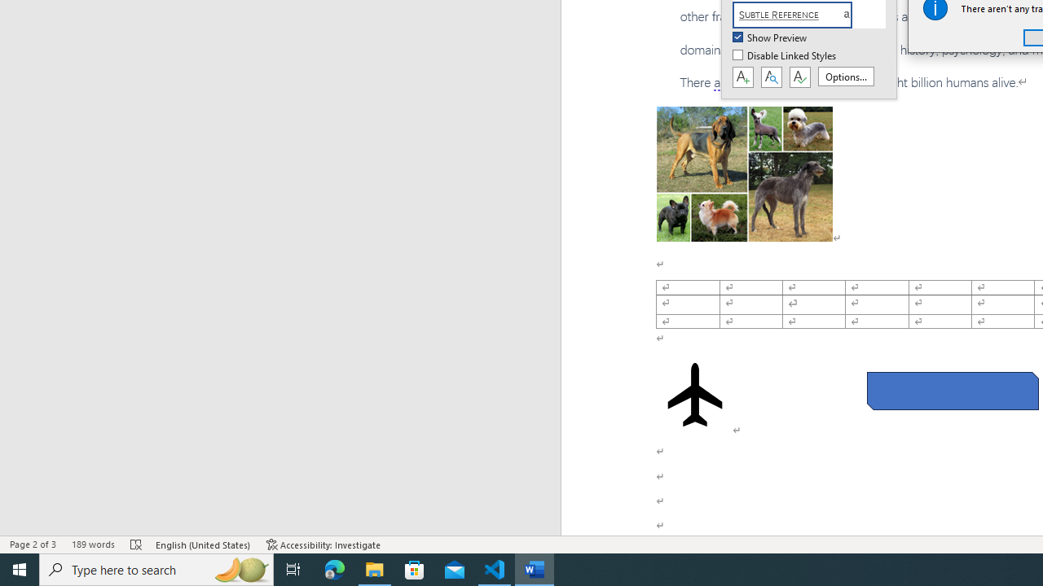  What do you see at coordinates (802, 15) in the screenshot?
I see `Subtle Reference` at bounding box center [802, 15].